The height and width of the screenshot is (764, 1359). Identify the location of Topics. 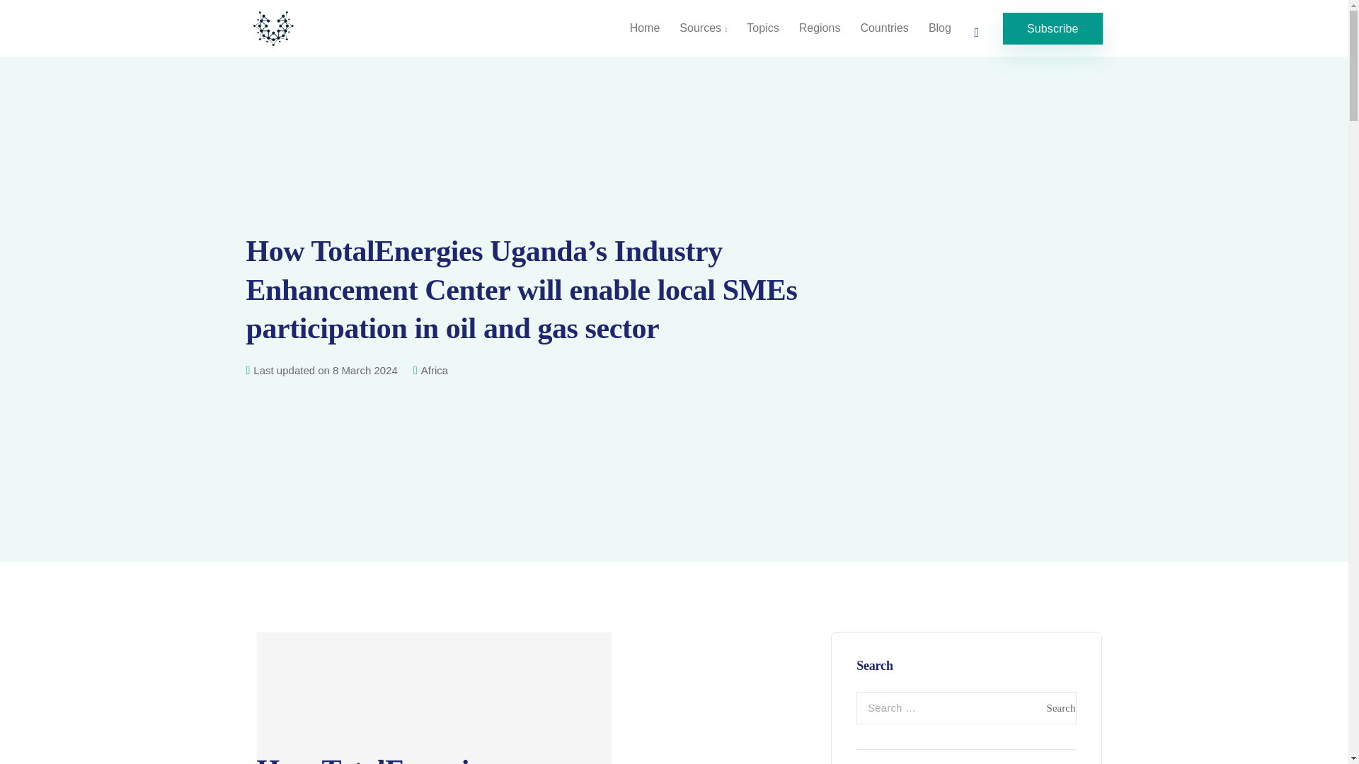
(762, 28).